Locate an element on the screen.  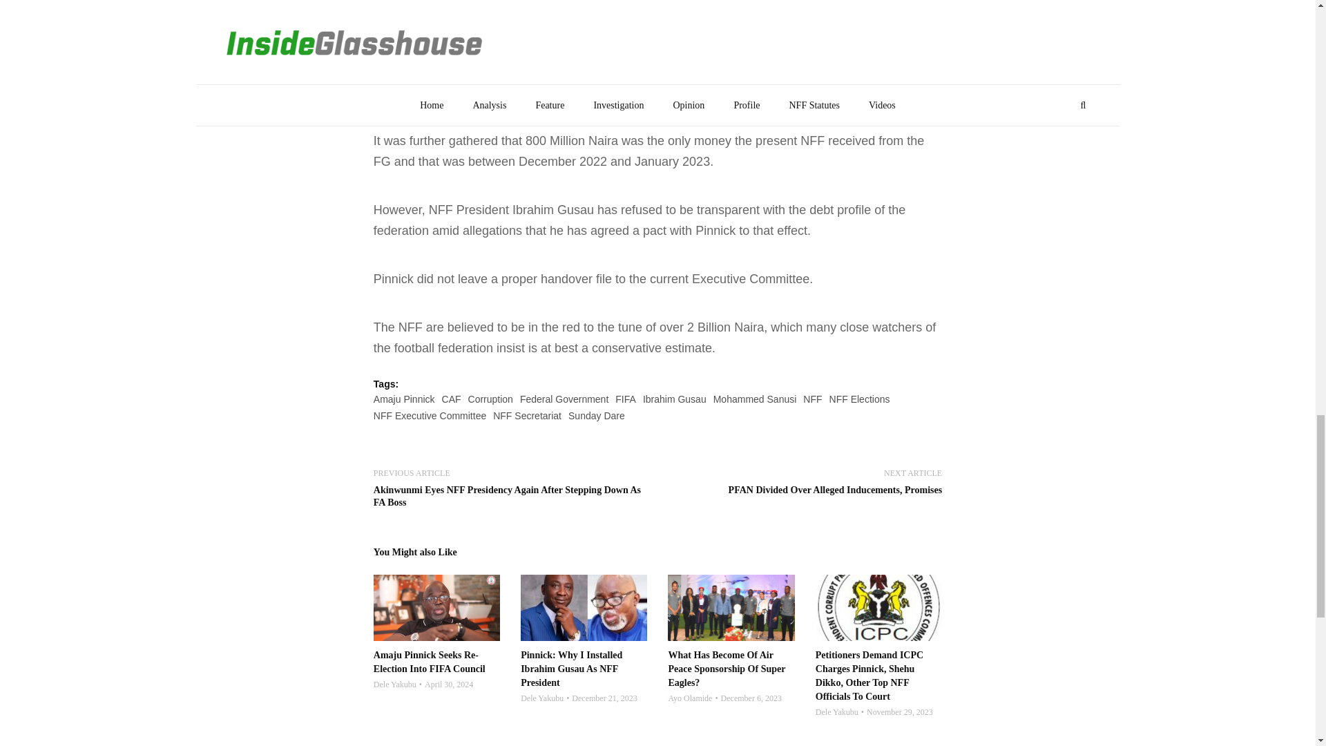
Ibrahim Gusau is located at coordinates (675, 399).